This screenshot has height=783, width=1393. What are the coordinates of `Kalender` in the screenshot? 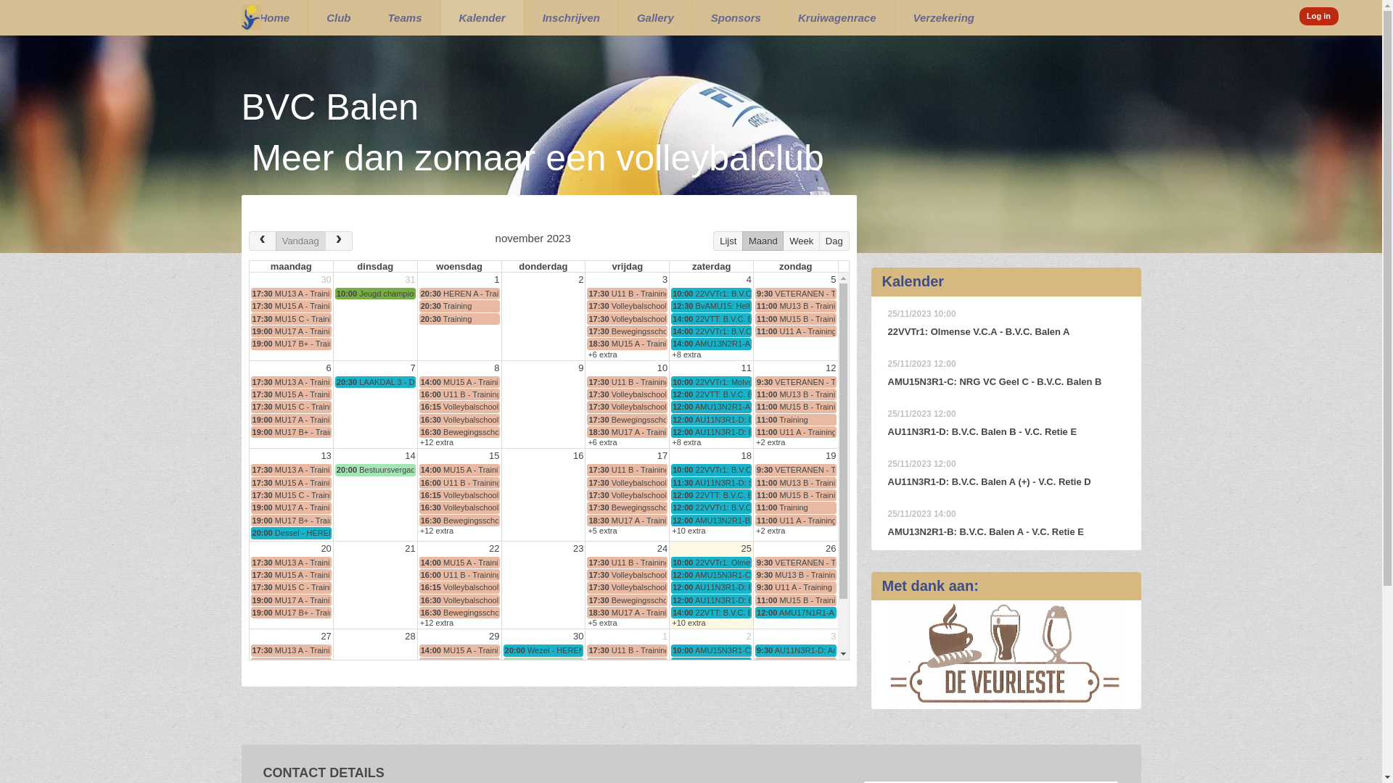 It's located at (482, 18).